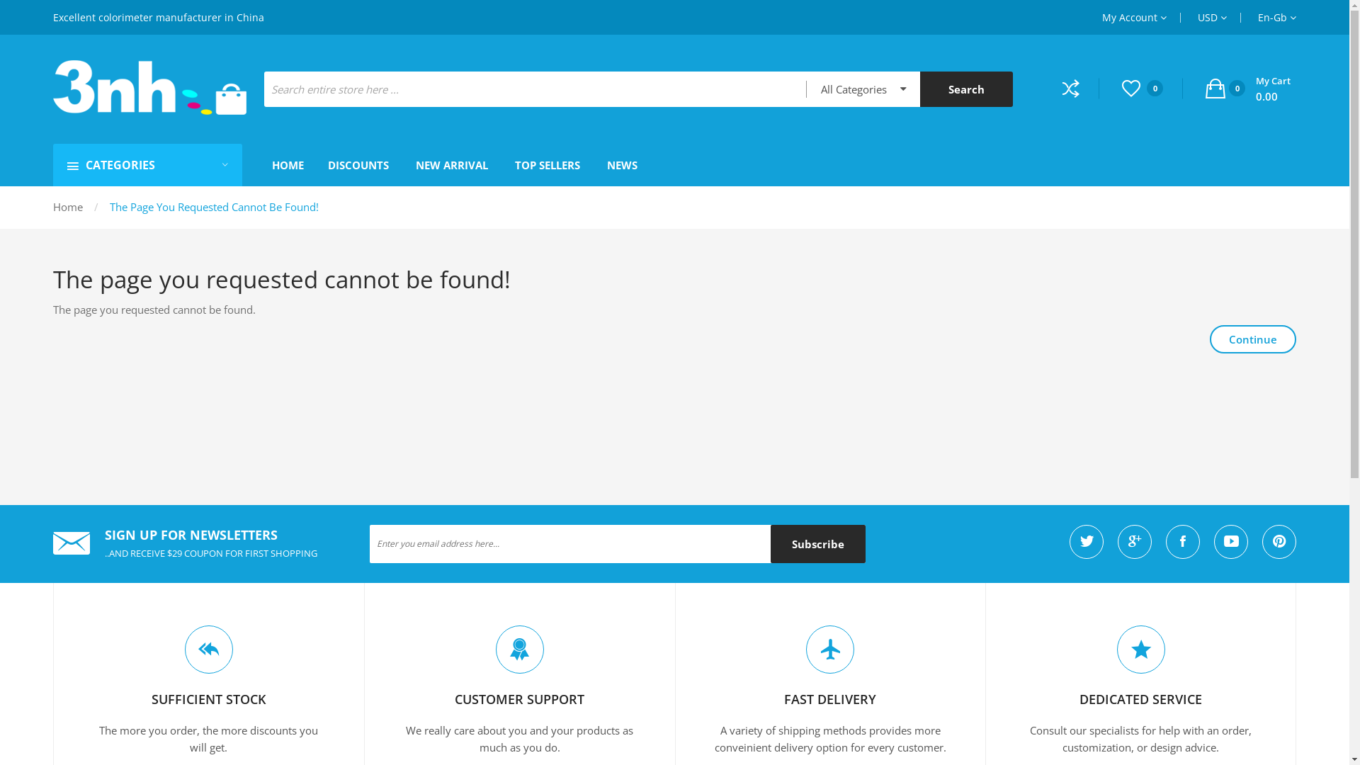 Image resolution: width=1360 pixels, height=765 pixels. Describe the element at coordinates (1253, 339) in the screenshot. I see `Continue` at that location.